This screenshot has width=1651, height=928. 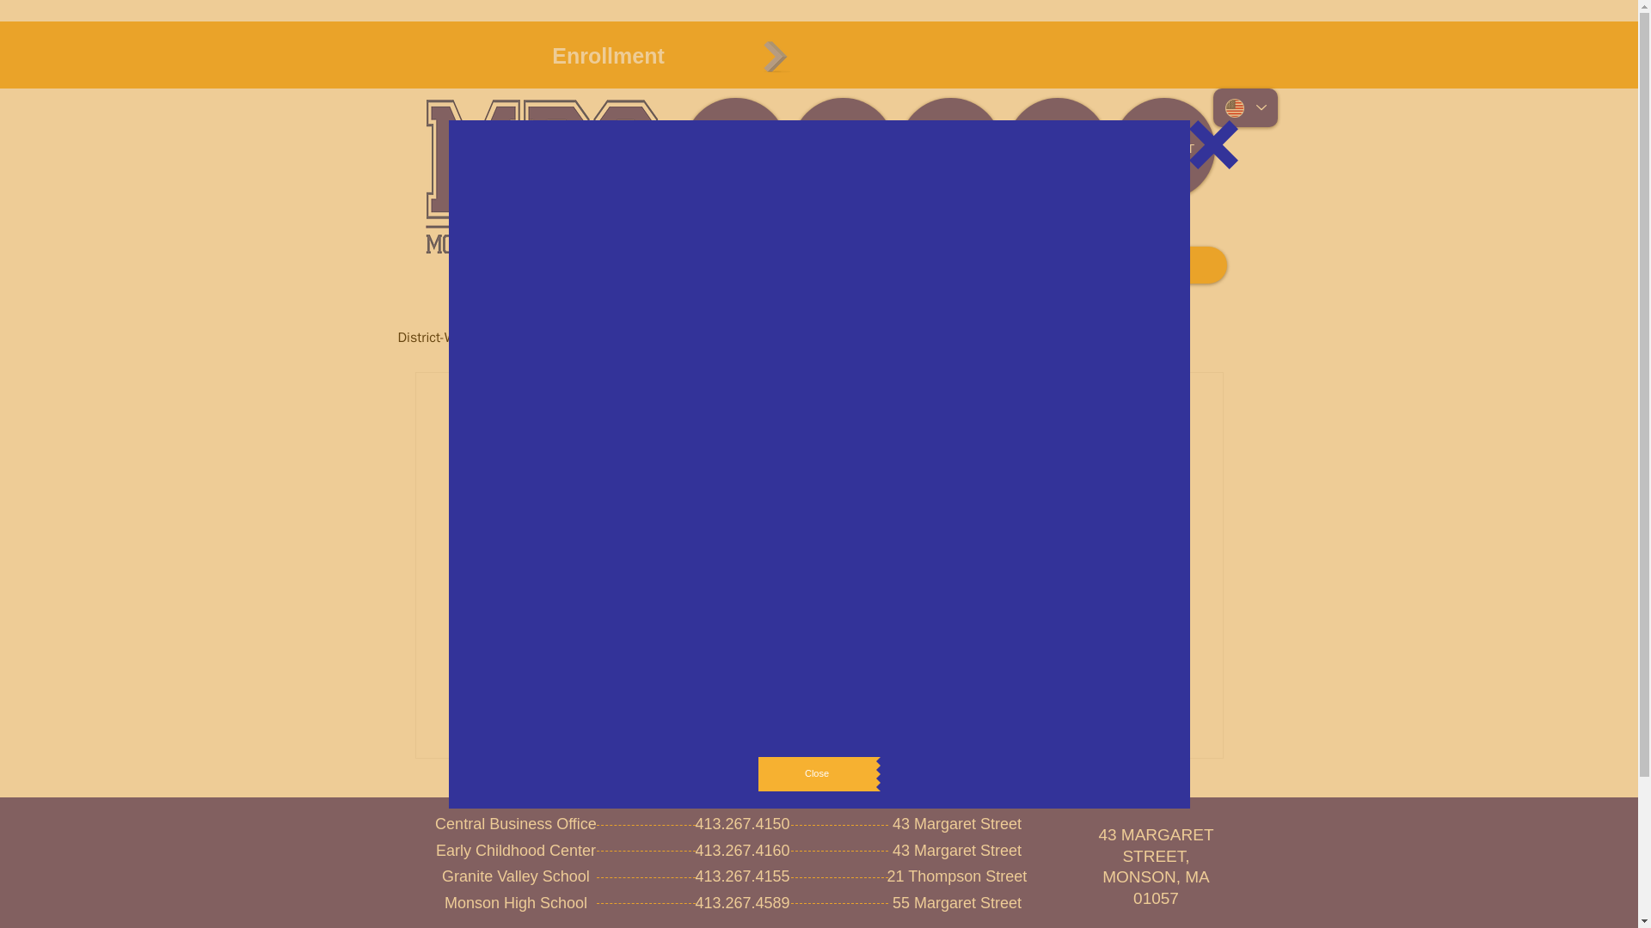 What do you see at coordinates (485, 337) in the screenshot?
I see `District-Wide Announcements` at bounding box center [485, 337].